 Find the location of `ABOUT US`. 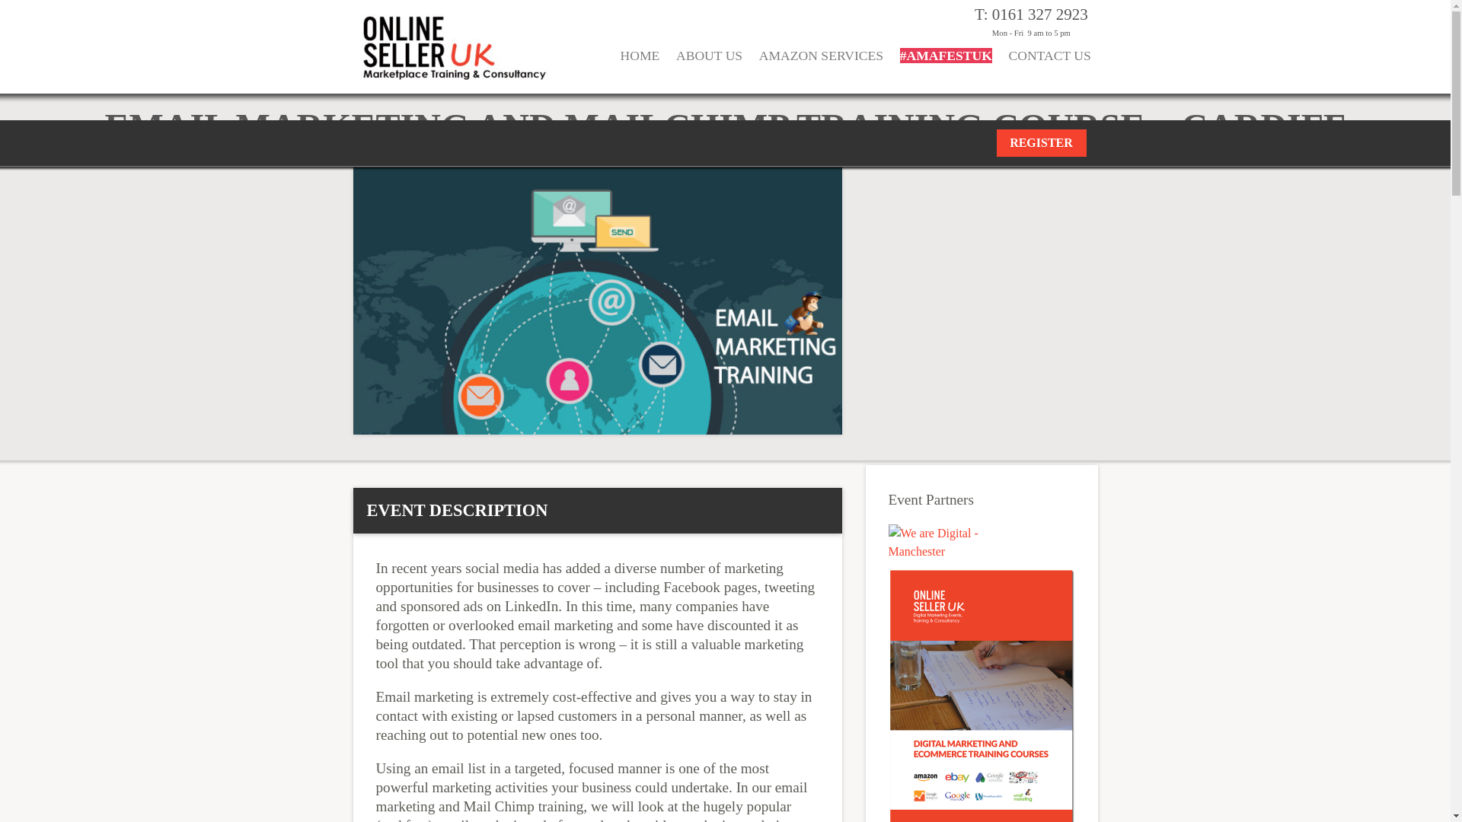

ABOUT US is located at coordinates (709, 65).